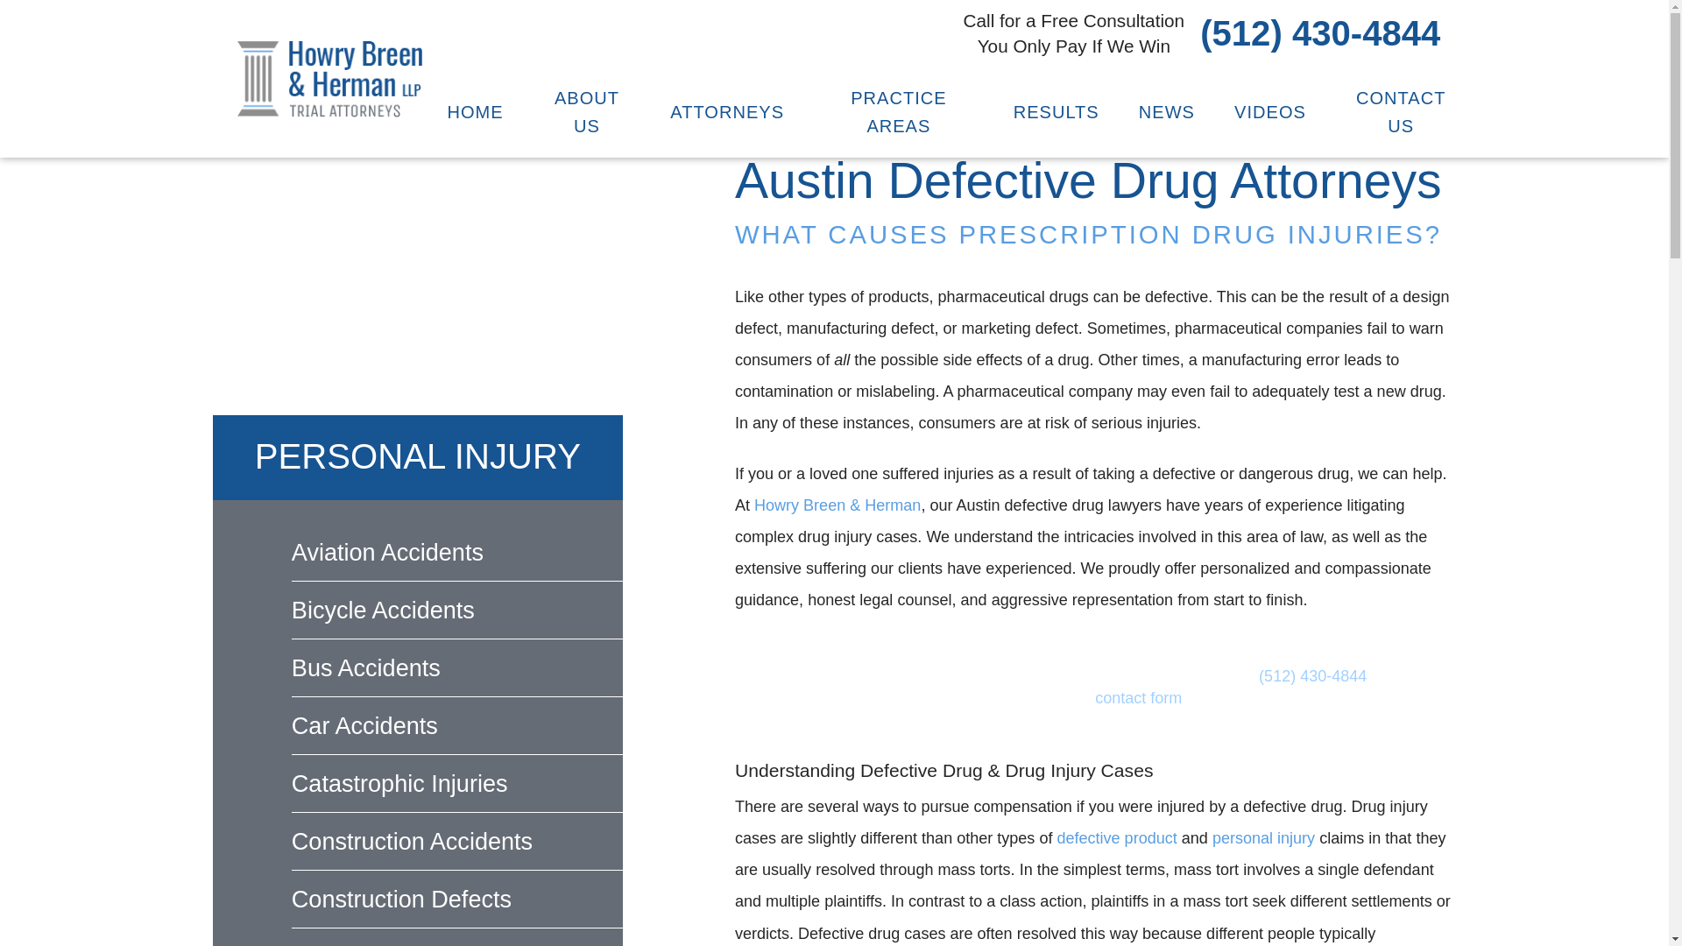 Image resolution: width=1682 pixels, height=946 pixels. Describe the element at coordinates (726, 112) in the screenshot. I see `ATTORNEYS` at that location.